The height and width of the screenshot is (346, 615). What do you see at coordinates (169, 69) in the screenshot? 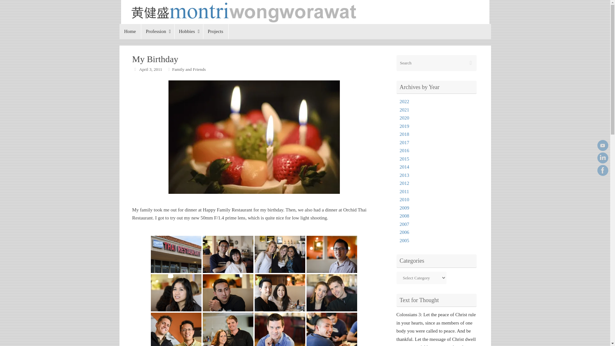
I see `Categories` at bounding box center [169, 69].